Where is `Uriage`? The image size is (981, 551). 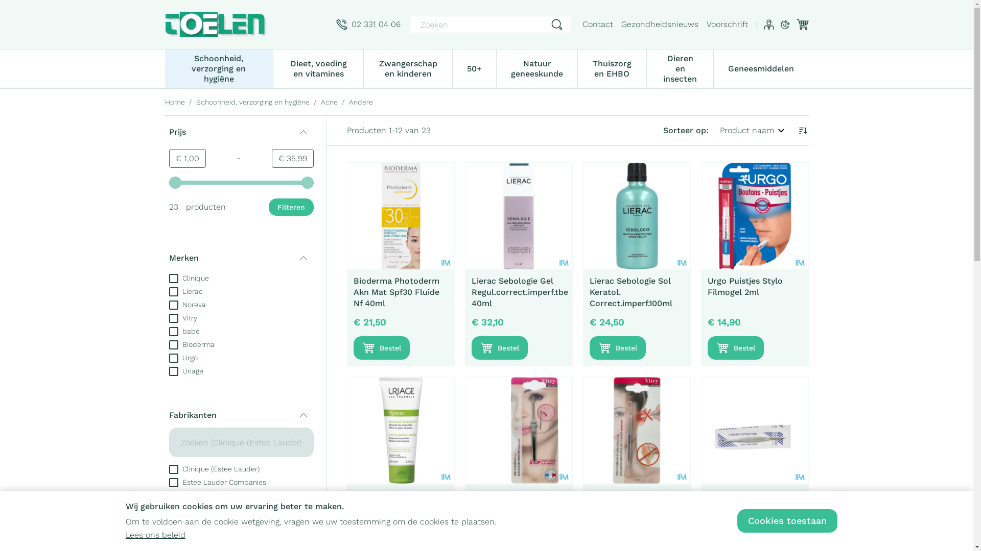
Uriage is located at coordinates (186, 370).